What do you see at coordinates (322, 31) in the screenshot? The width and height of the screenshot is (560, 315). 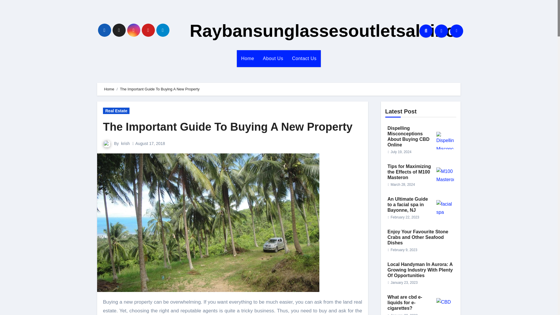 I see `Raybansunglassesoutletsaleinc` at bounding box center [322, 31].